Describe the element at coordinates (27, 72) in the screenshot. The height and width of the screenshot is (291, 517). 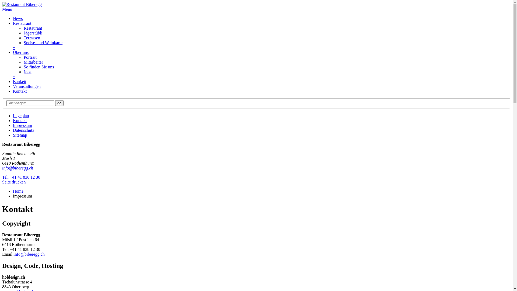
I see `Jobs` at that location.